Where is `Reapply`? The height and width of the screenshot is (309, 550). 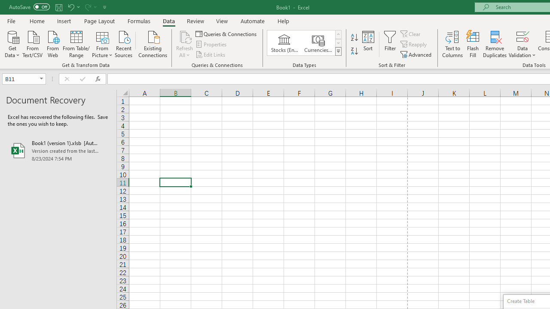 Reapply is located at coordinates (414, 45).